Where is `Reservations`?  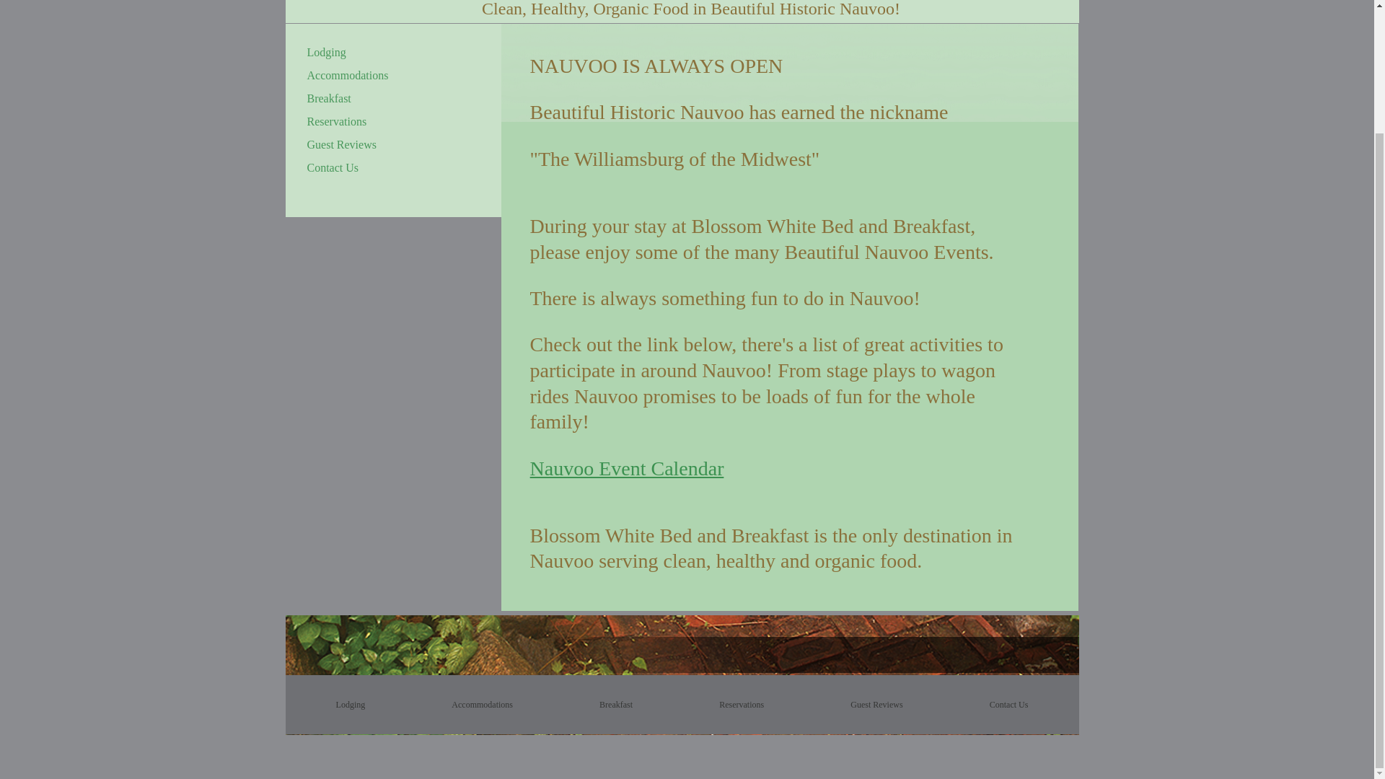
Reservations is located at coordinates (742, 704).